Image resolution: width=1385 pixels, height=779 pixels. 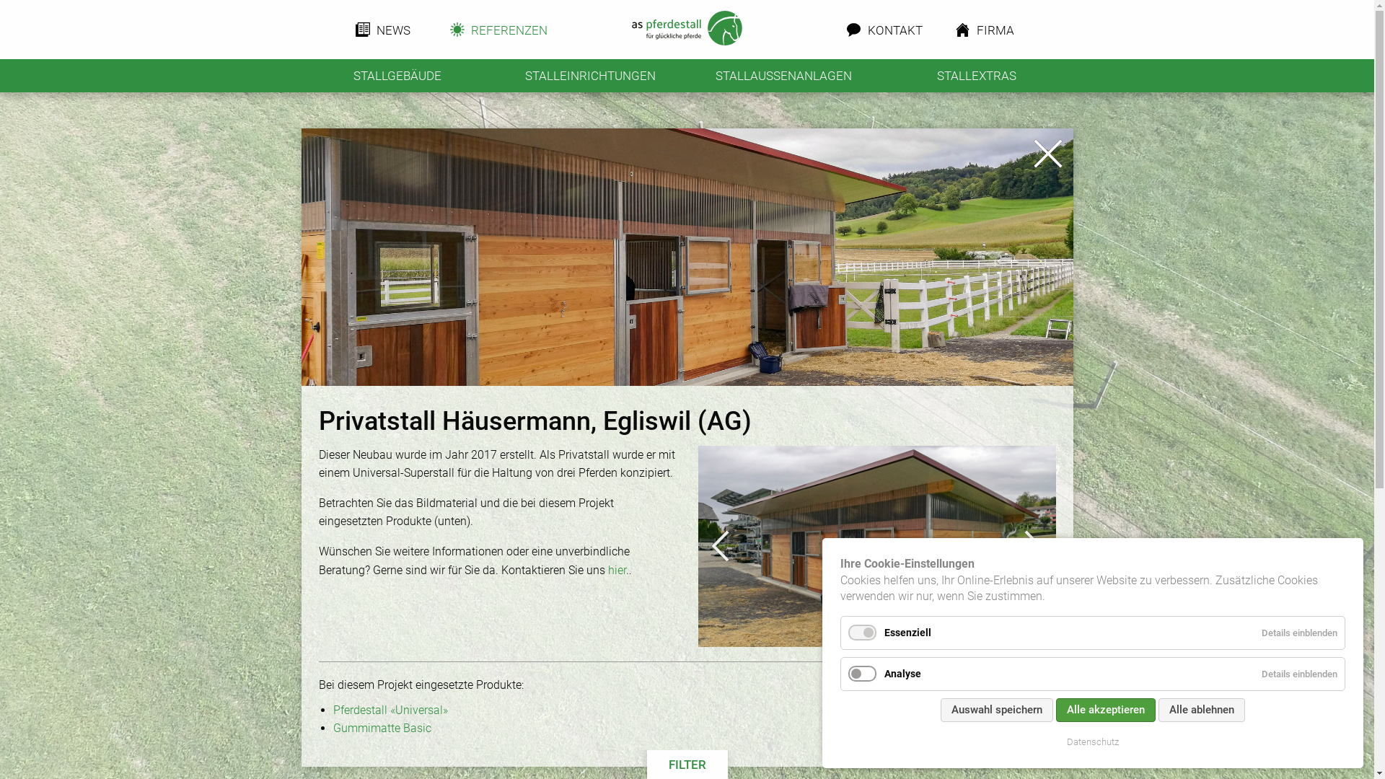 What do you see at coordinates (985, 30) in the screenshot?
I see `FIRMA` at bounding box center [985, 30].